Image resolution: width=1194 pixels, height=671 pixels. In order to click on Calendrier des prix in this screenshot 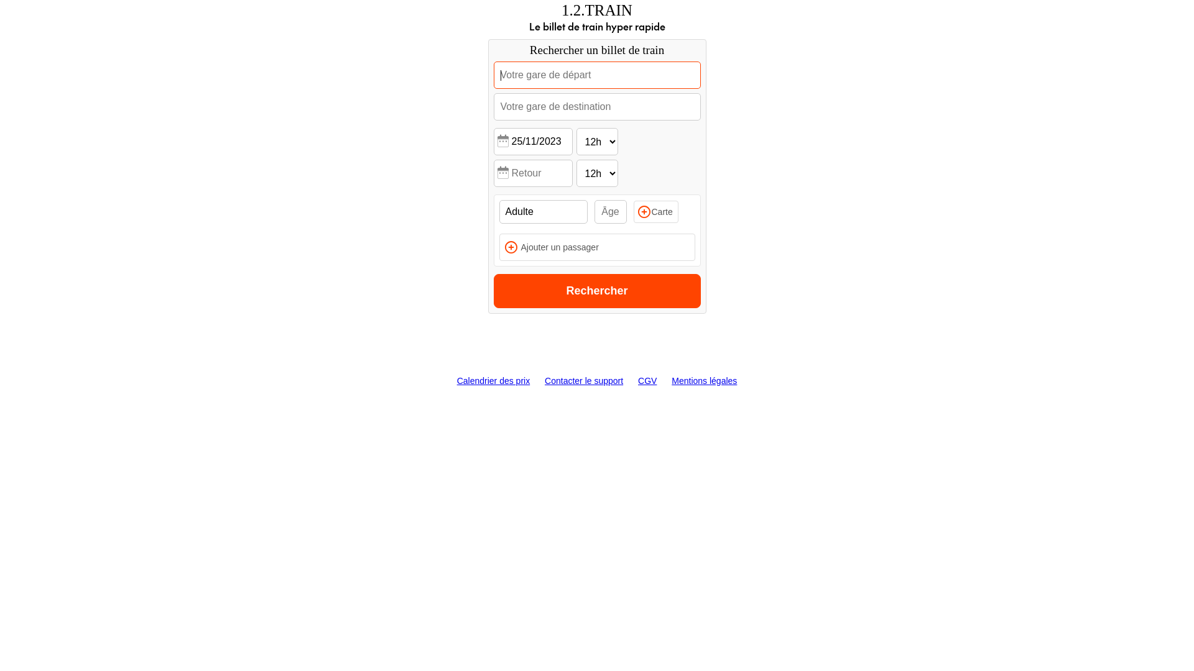, I will do `click(494, 381)`.